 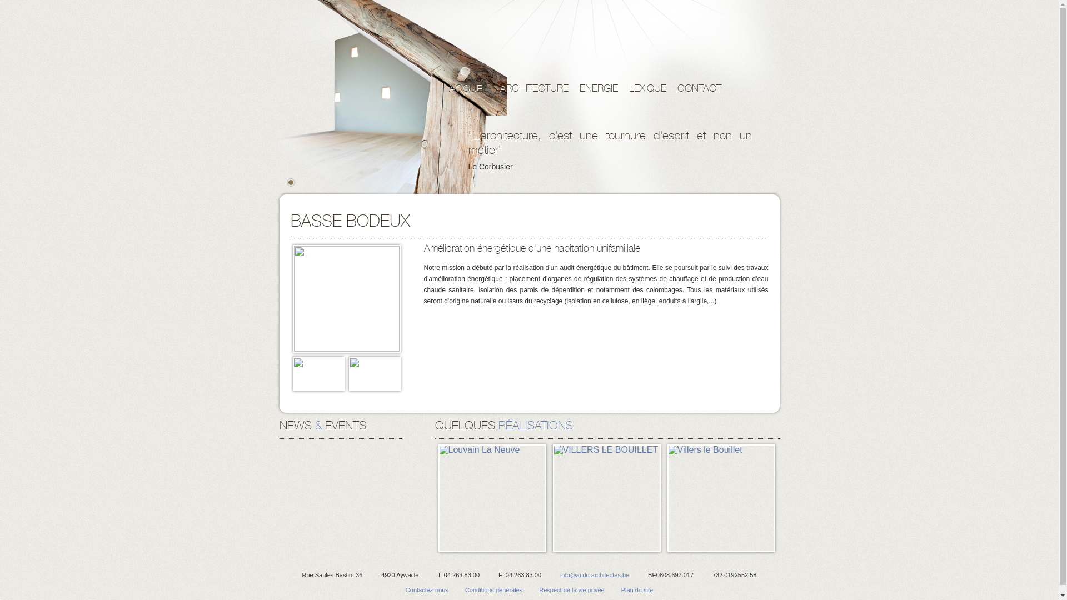 I want to click on ARCHITECTURE, so click(x=533, y=88).